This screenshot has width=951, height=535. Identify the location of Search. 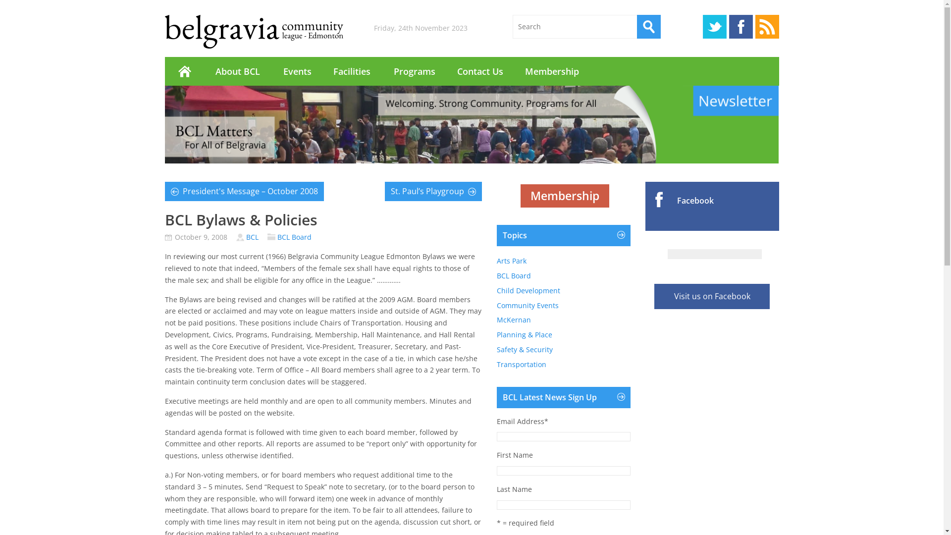
(649, 27).